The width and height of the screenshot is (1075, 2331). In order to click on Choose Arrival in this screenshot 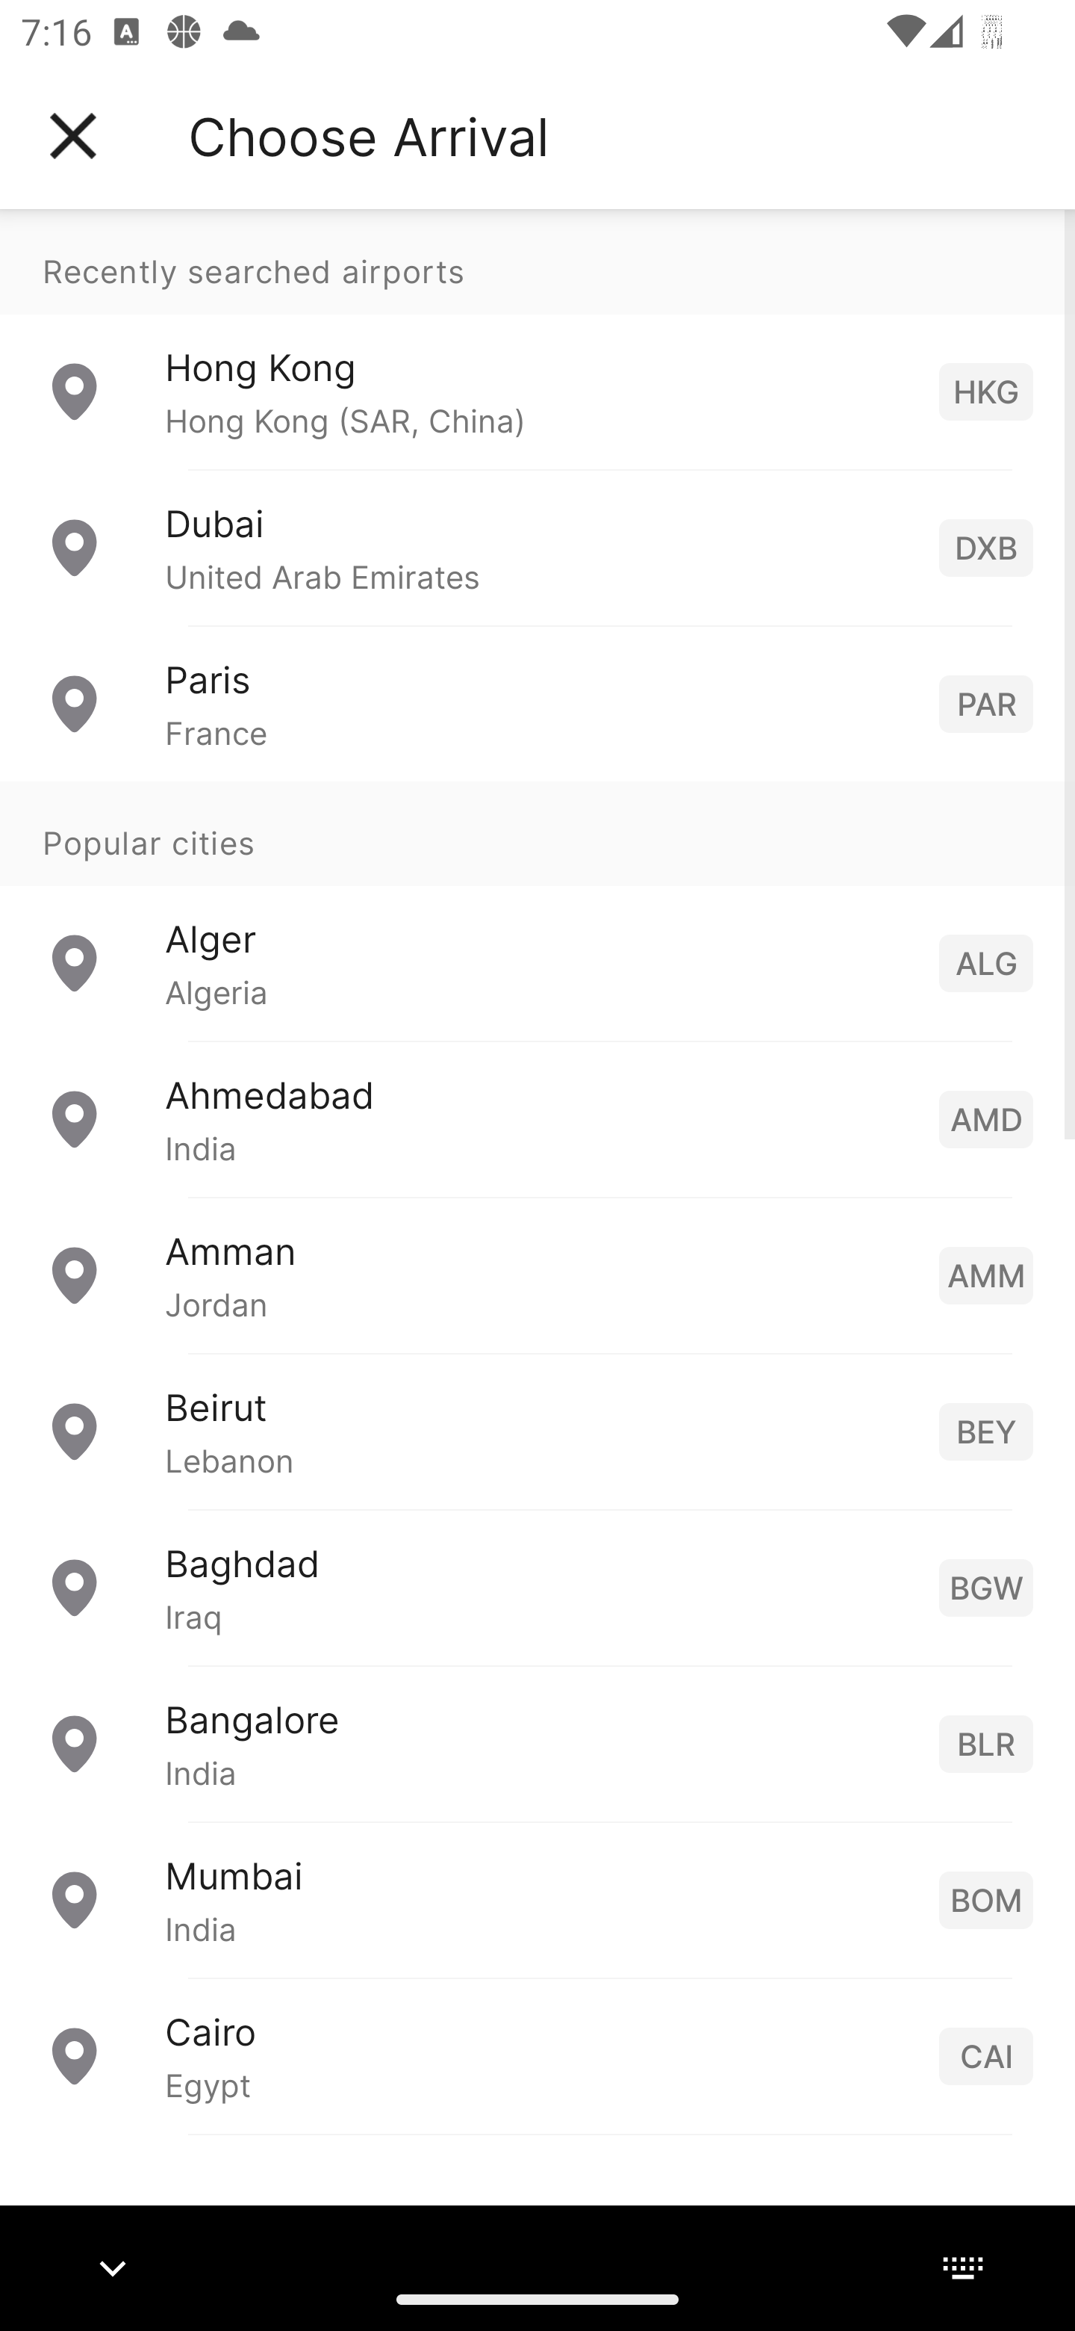, I will do `click(368, 136)`.